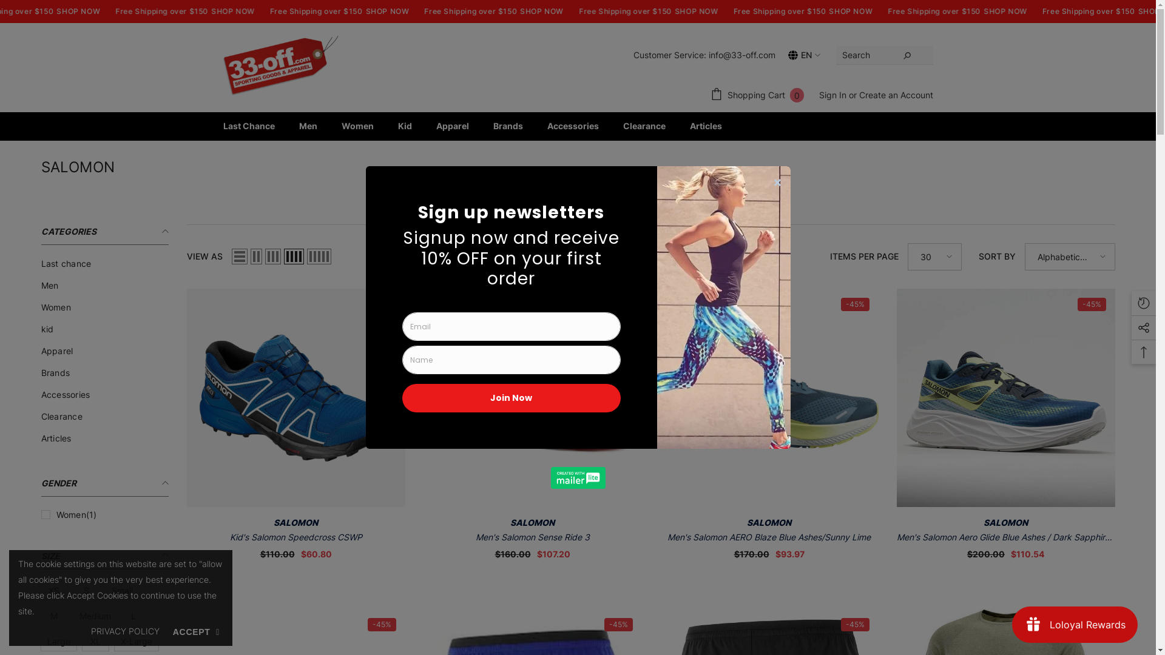  What do you see at coordinates (573, 130) in the screenshot?
I see `Accessories` at bounding box center [573, 130].